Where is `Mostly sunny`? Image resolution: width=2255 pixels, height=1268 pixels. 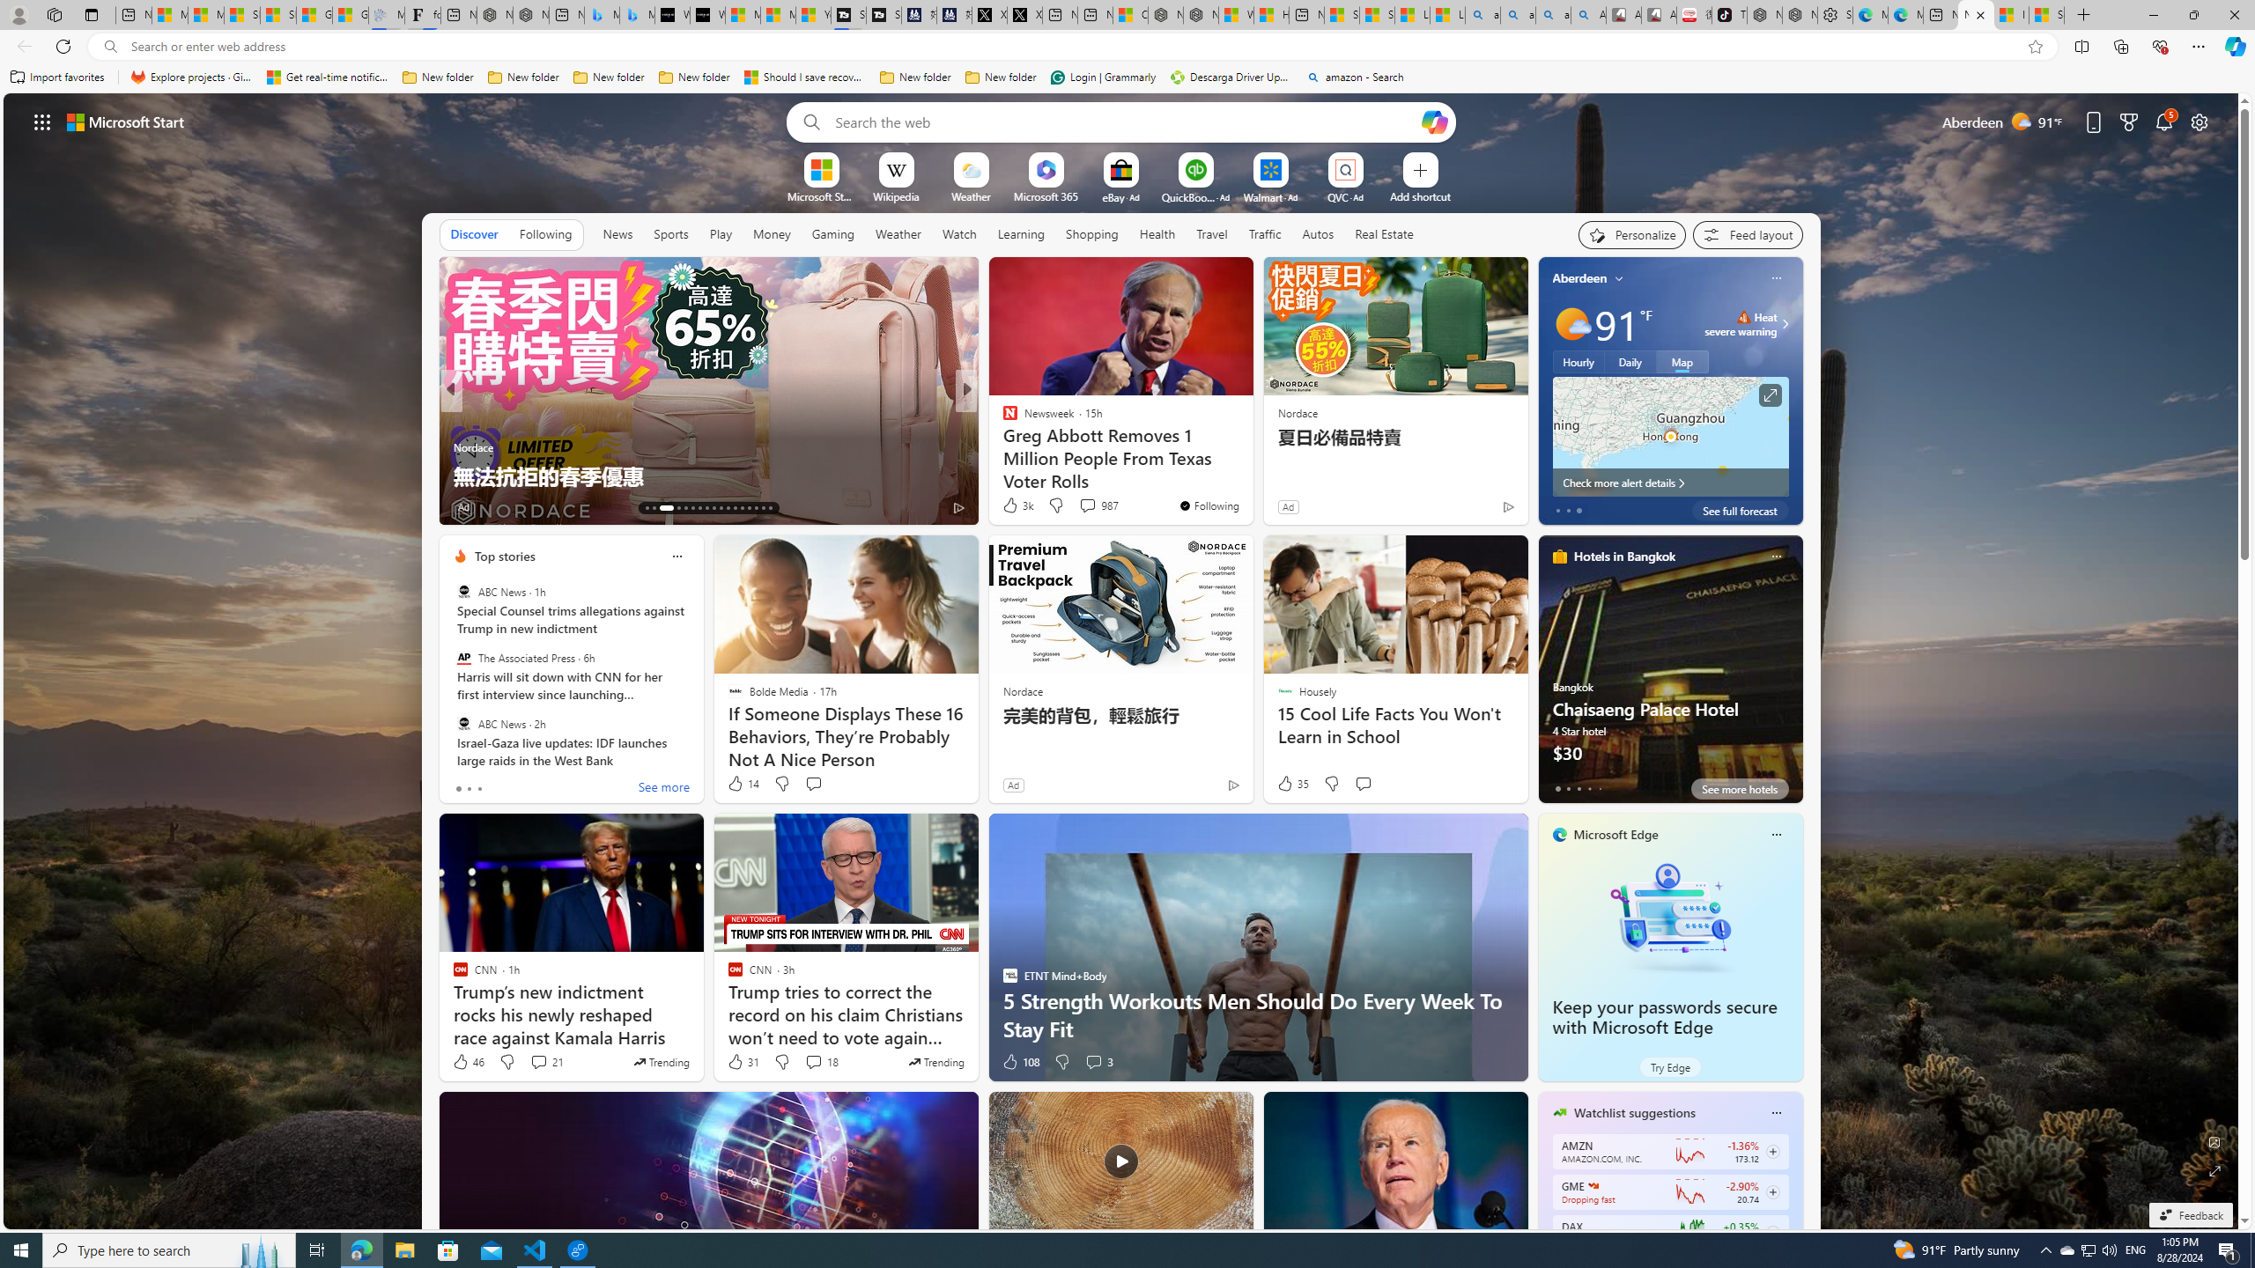
Mostly sunny is located at coordinates (1571, 324).